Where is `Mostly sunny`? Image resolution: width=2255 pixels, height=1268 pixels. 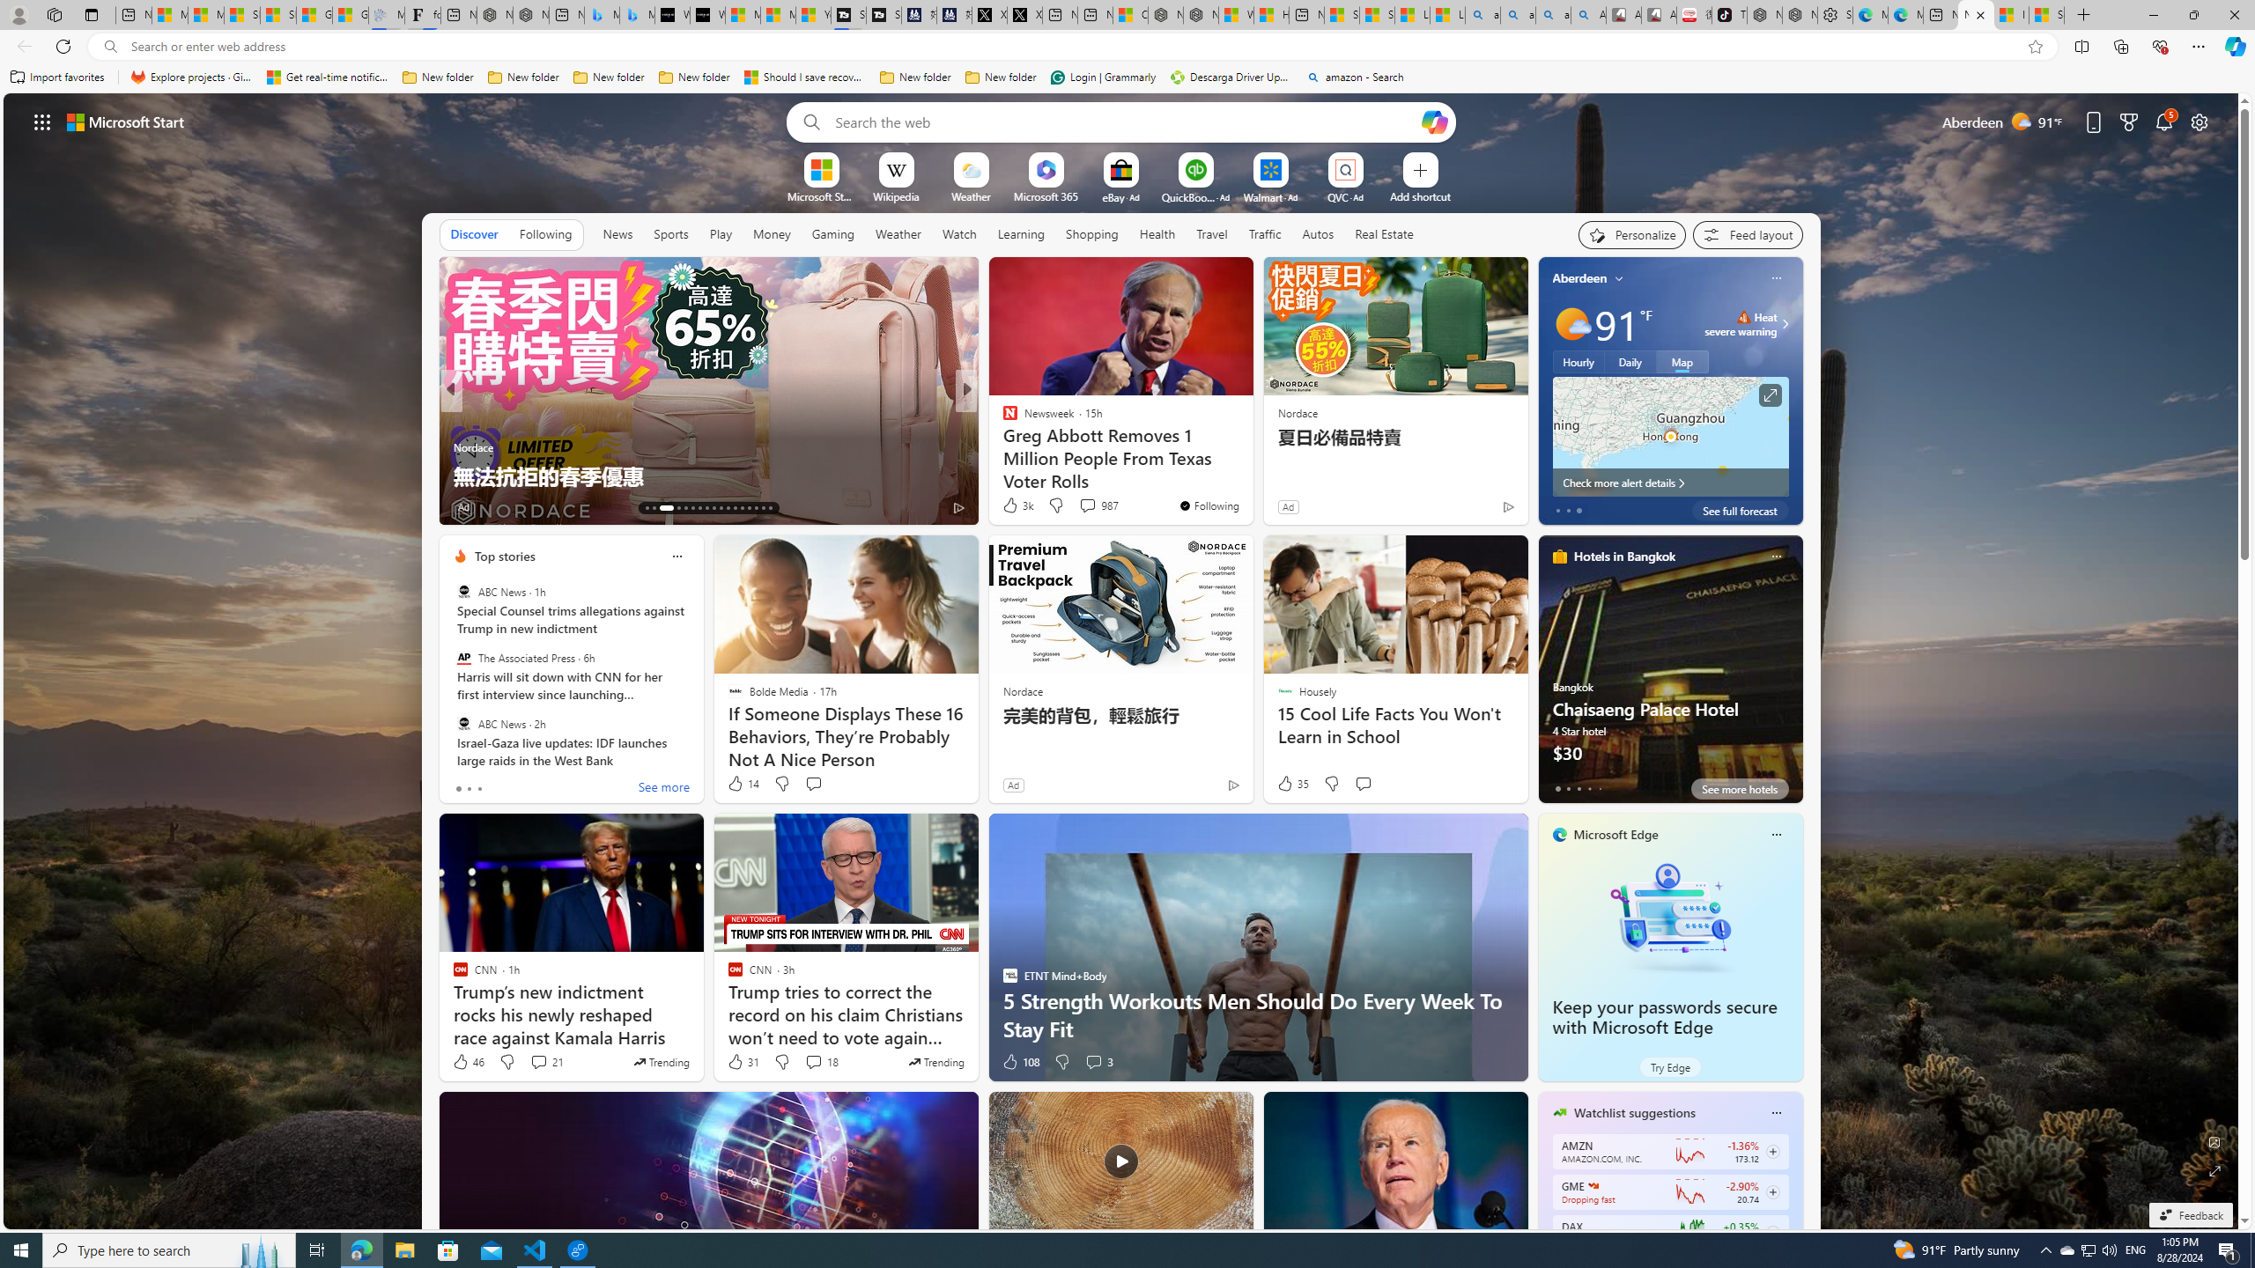
Mostly sunny is located at coordinates (1571, 324).